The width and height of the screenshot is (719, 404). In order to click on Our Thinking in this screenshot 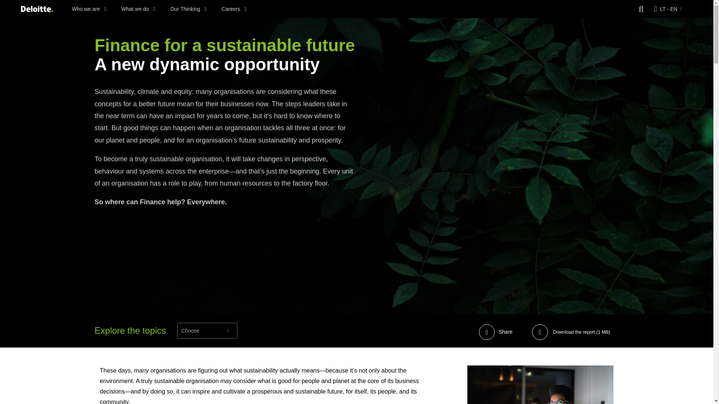, I will do `click(189, 9)`.